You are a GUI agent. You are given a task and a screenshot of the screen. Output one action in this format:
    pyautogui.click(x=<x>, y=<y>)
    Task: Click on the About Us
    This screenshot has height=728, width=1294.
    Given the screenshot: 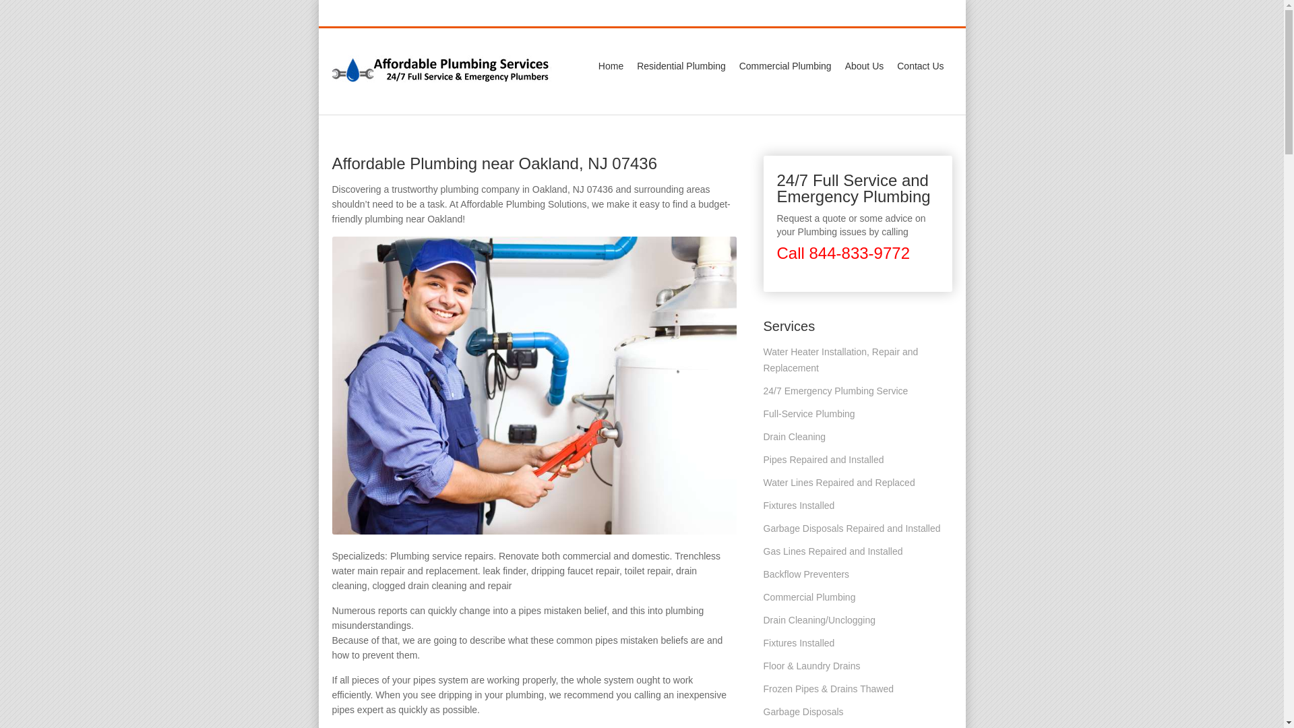 What is the action you would take?
    pyautogui.click(x=865, y=66)
    